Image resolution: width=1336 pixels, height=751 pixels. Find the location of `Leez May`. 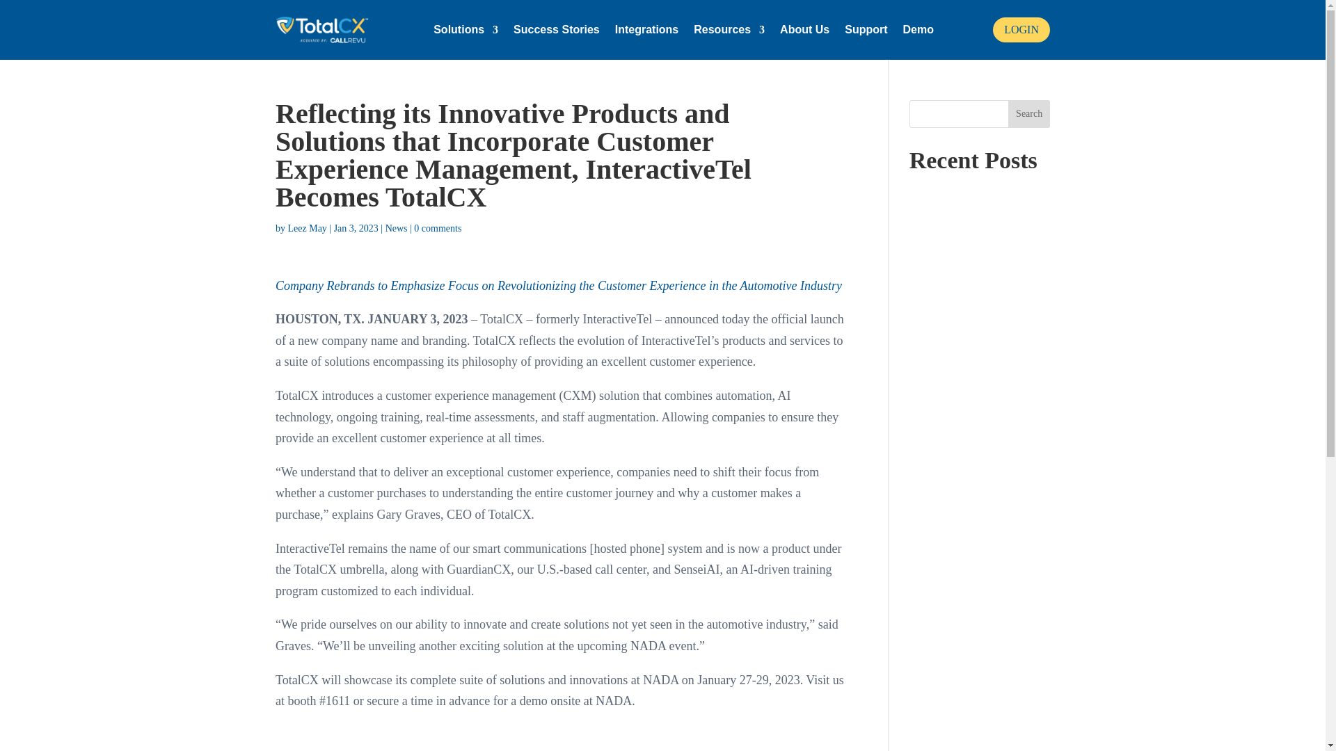

Leez May is located at coordinates (309, 228).